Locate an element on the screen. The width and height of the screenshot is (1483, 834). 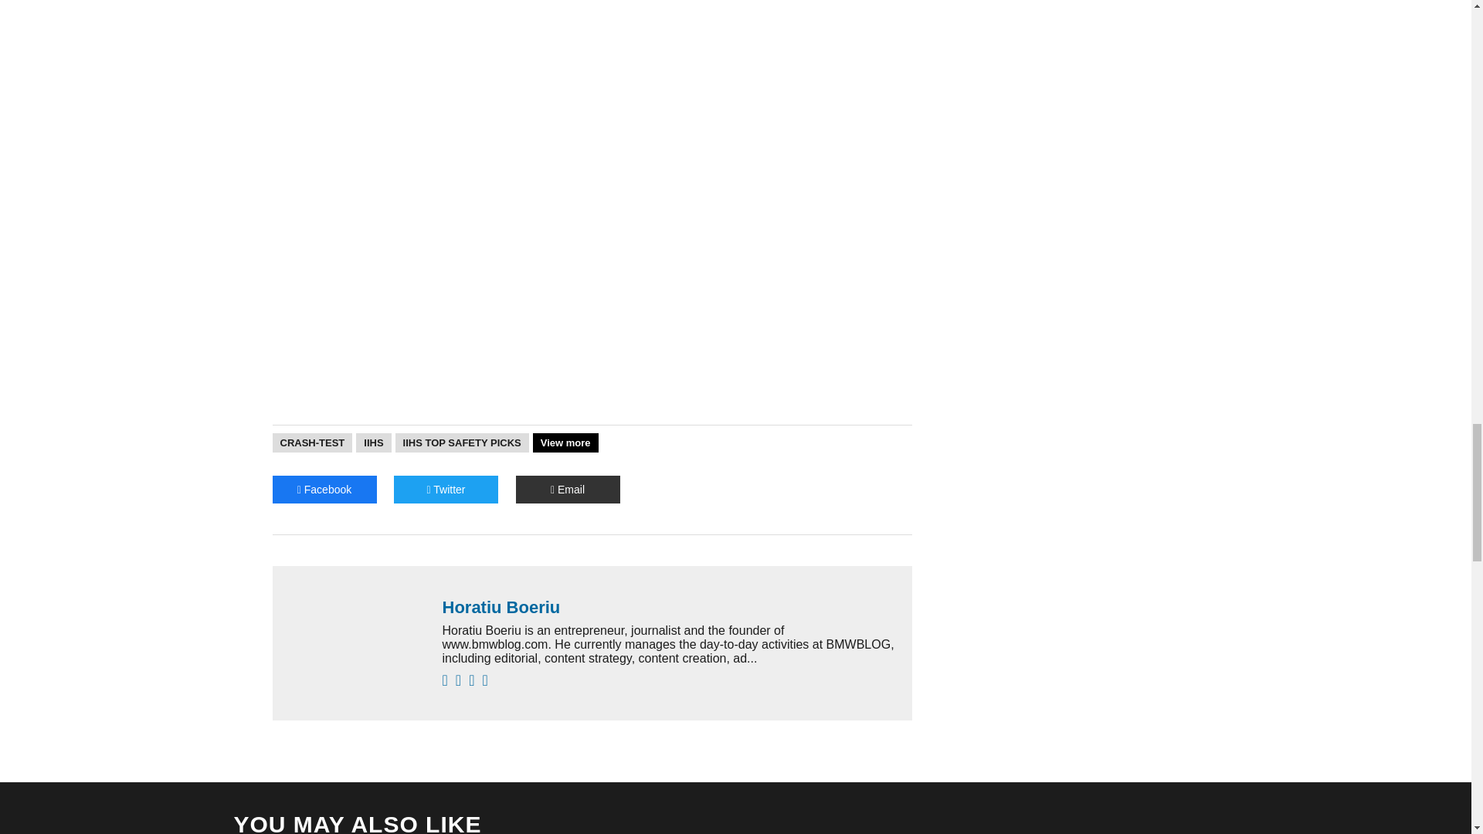
Facebook is located at coordinates (324, 490).